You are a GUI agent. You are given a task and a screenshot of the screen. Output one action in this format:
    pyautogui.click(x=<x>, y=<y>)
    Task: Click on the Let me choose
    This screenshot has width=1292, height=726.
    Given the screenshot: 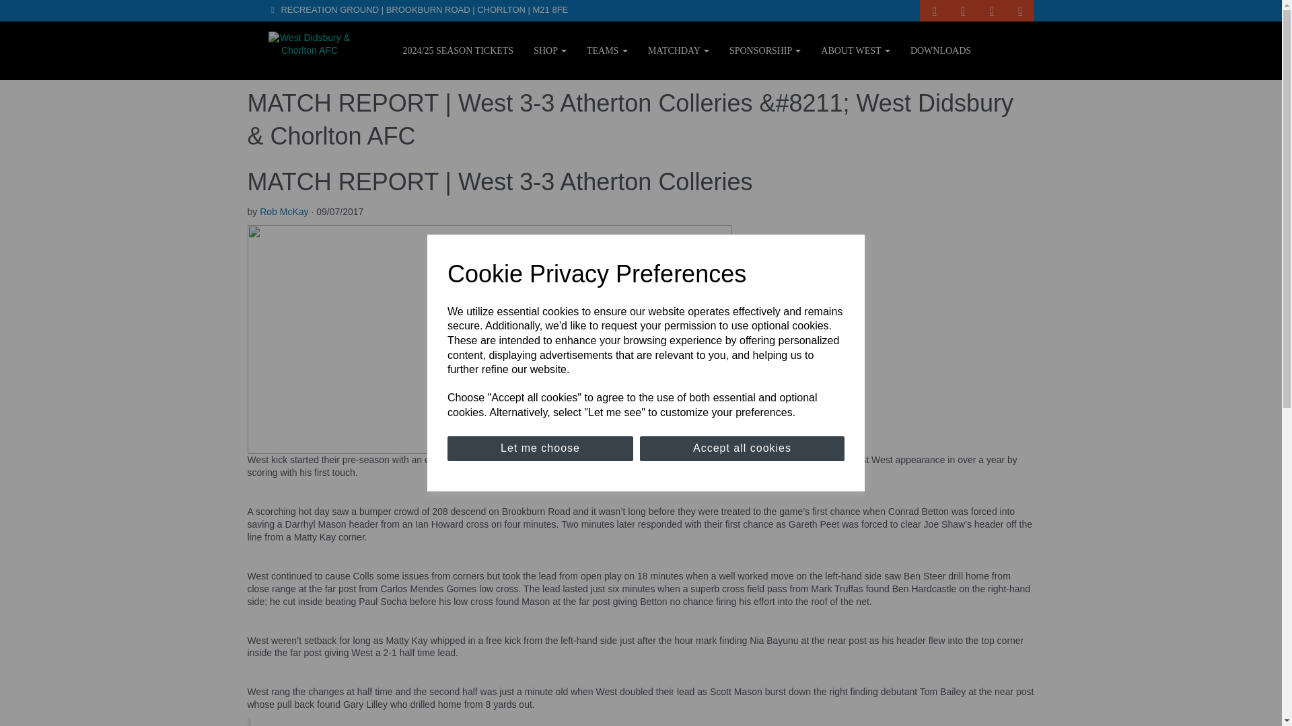 What is the action you would take?
    pyautogui.click(x=540, y=448)
    